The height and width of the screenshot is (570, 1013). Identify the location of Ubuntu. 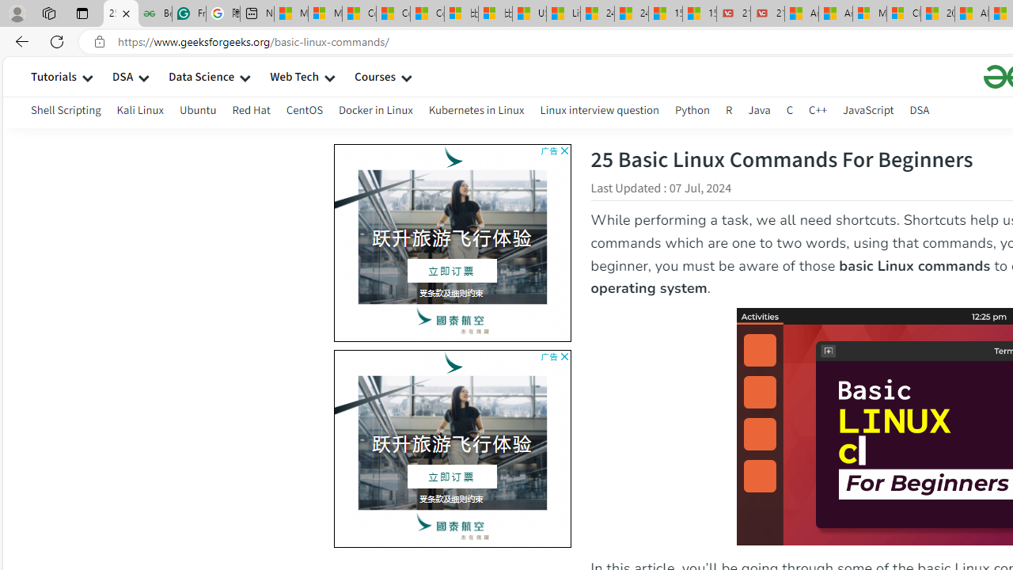
(198, 109).